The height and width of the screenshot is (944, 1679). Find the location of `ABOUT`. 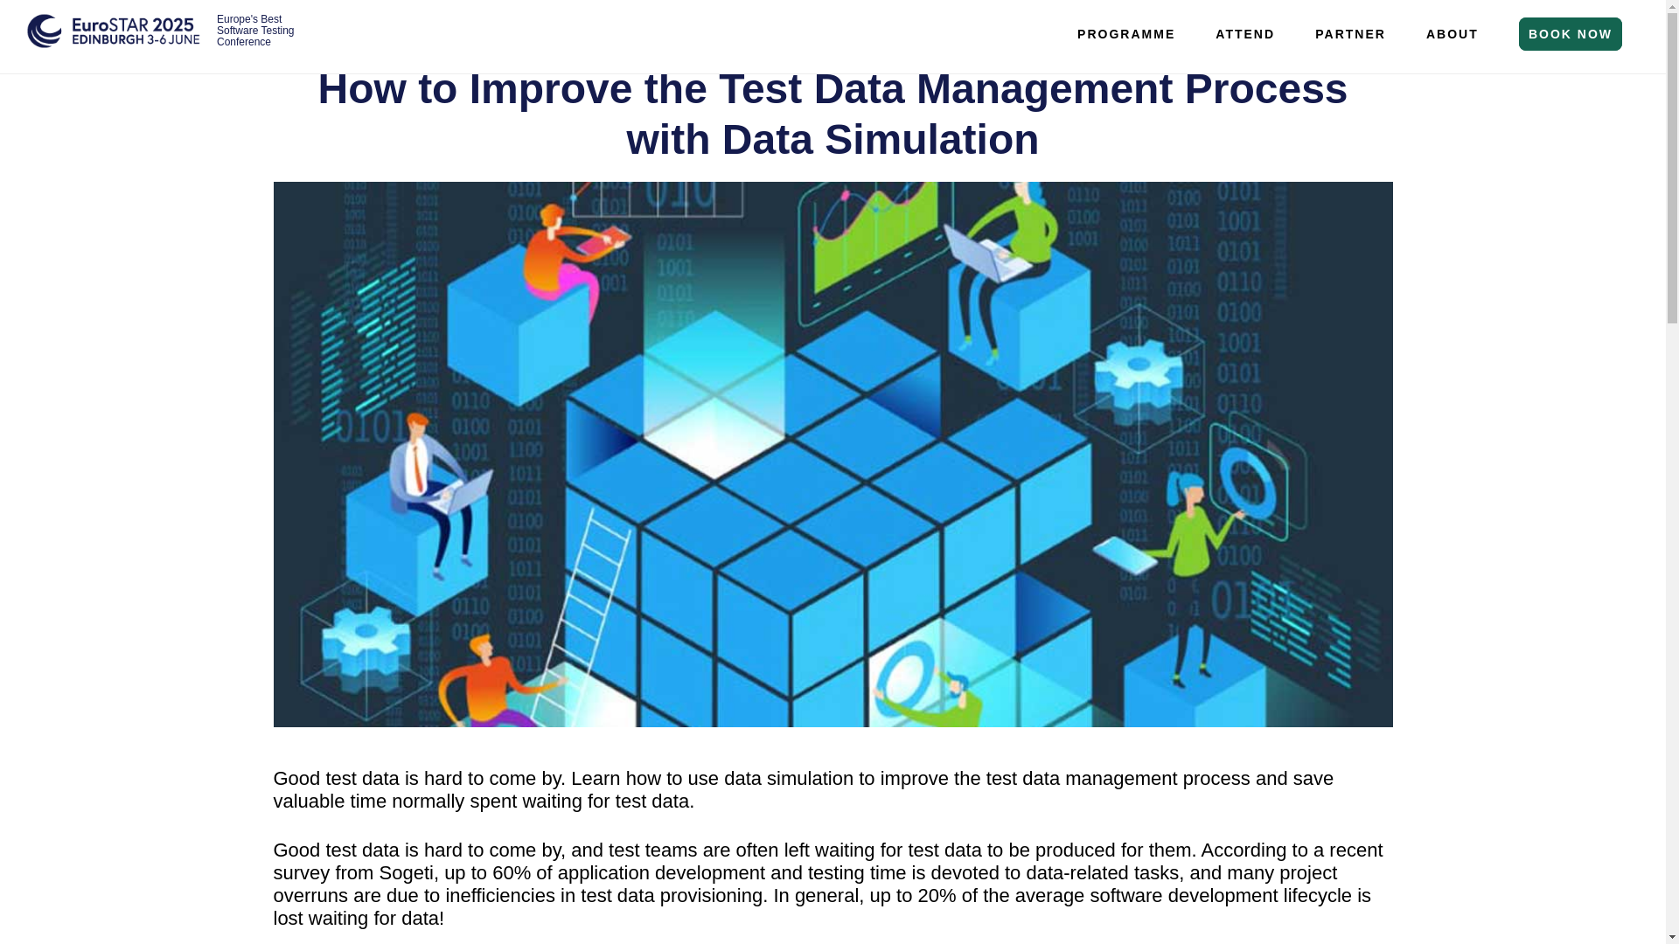

ABOUT is located at coordinates (1452, 33).